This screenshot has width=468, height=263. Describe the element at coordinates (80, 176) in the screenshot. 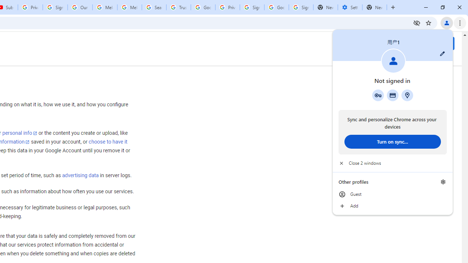

I see `advertising data` at that location.